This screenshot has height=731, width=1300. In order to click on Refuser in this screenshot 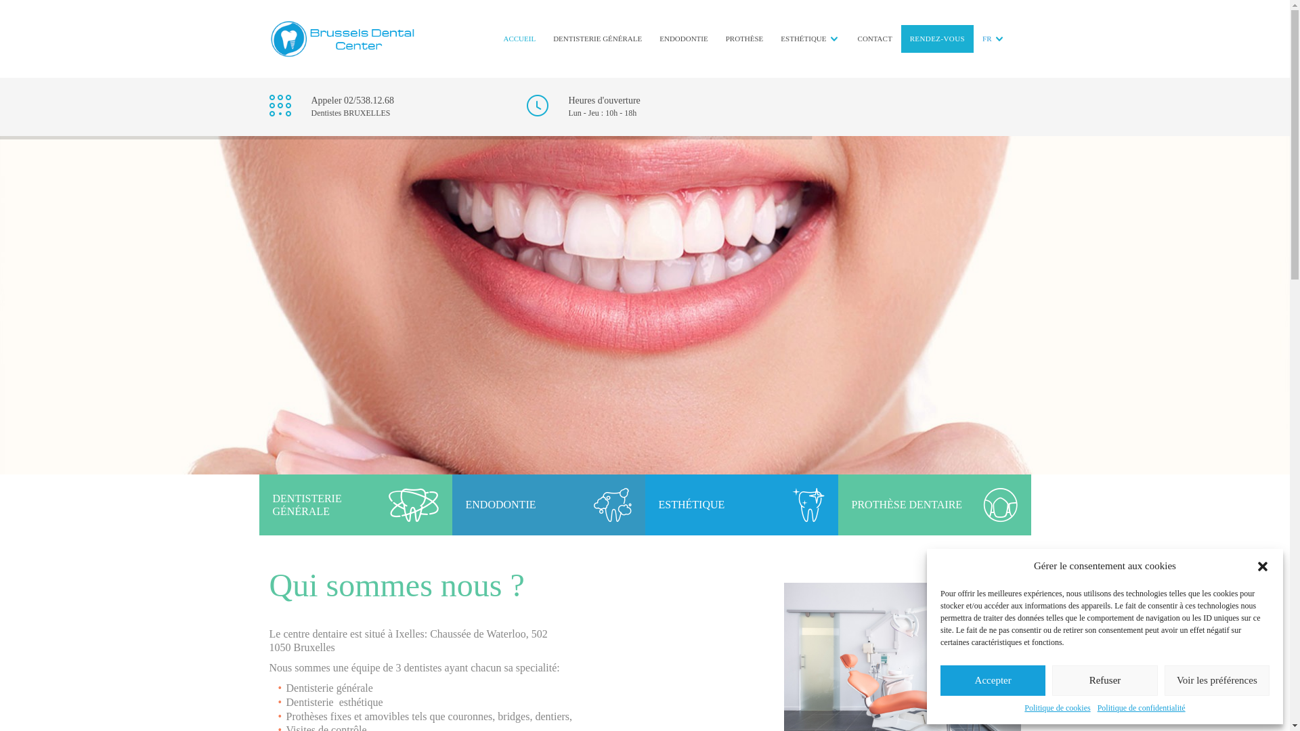, I will do `click(1105, 681)`.